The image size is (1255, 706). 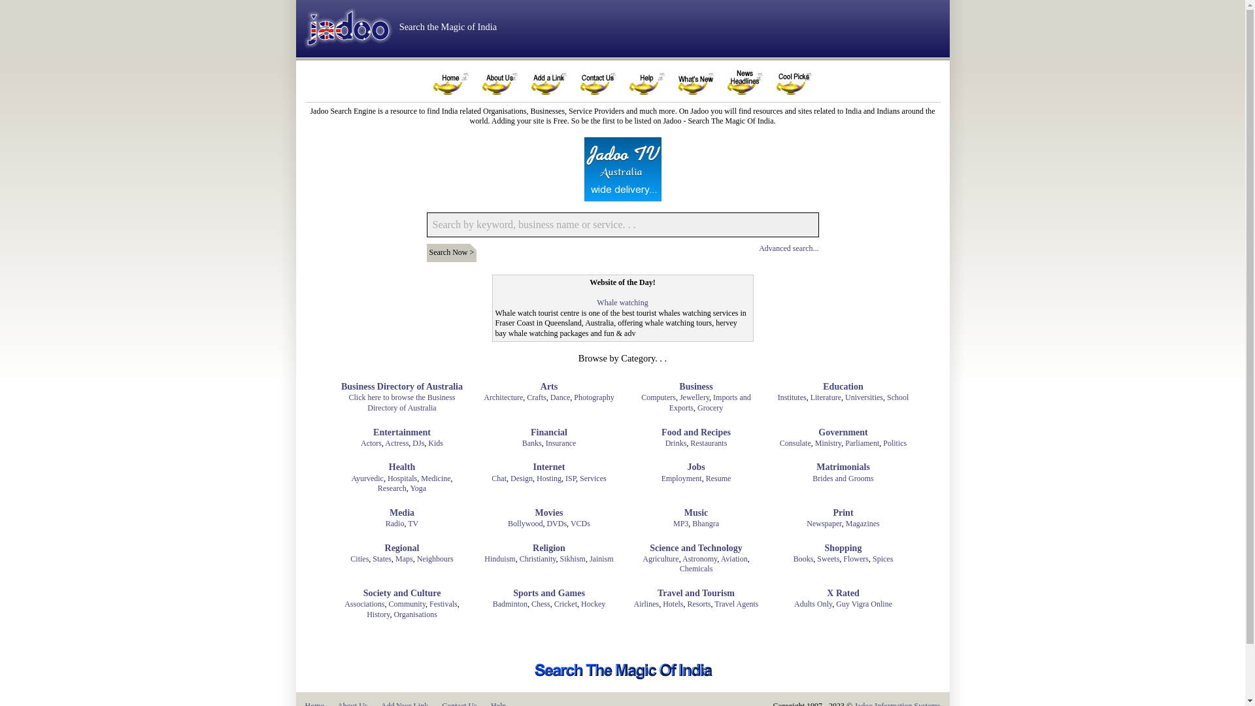 I want to click on Cities, so click(x=360, y=559).